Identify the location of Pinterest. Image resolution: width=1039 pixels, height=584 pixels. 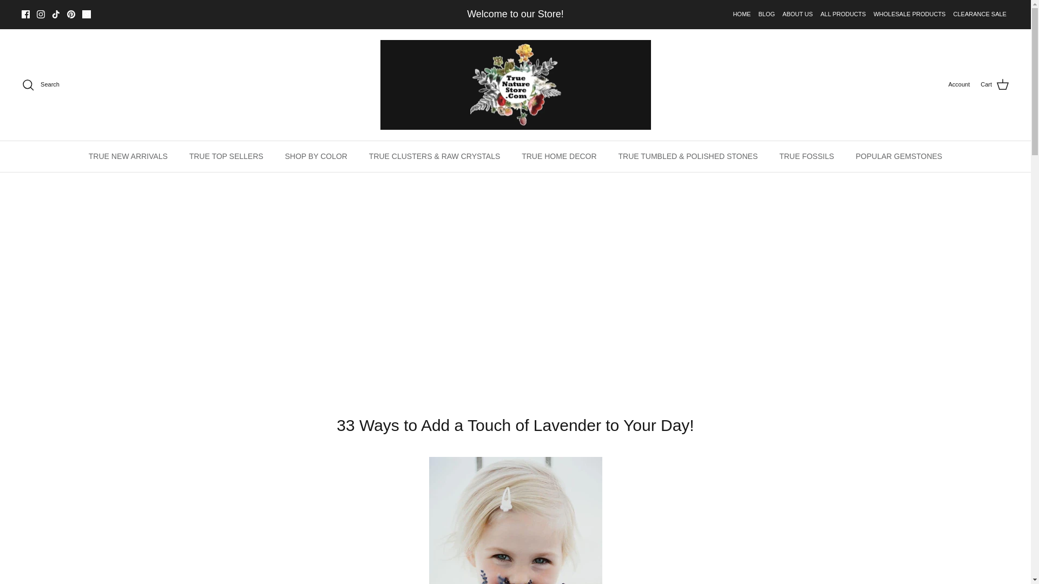
(71, 14).